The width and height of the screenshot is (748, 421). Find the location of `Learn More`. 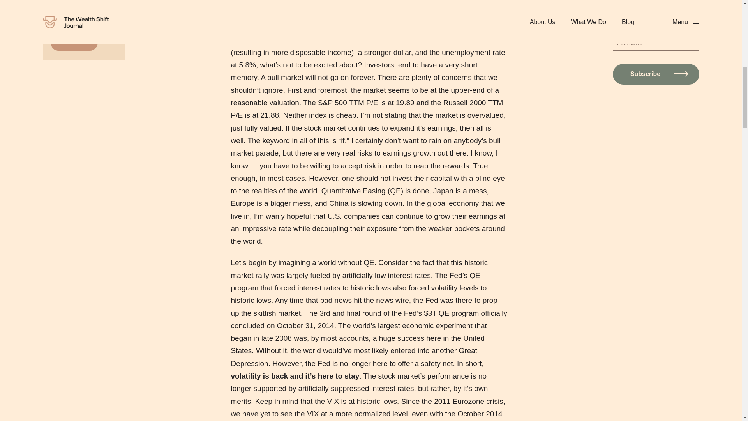

Learn More is located at coordinates (74, 42).